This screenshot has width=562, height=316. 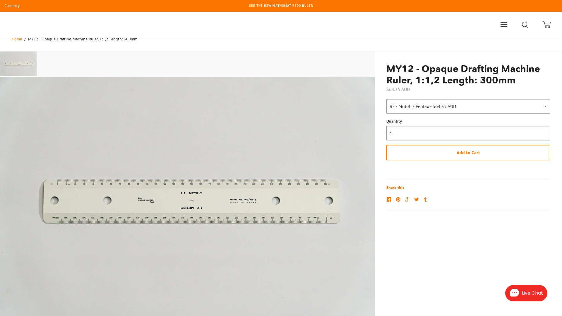 I want to click on Google, so click(x=408, y=200).